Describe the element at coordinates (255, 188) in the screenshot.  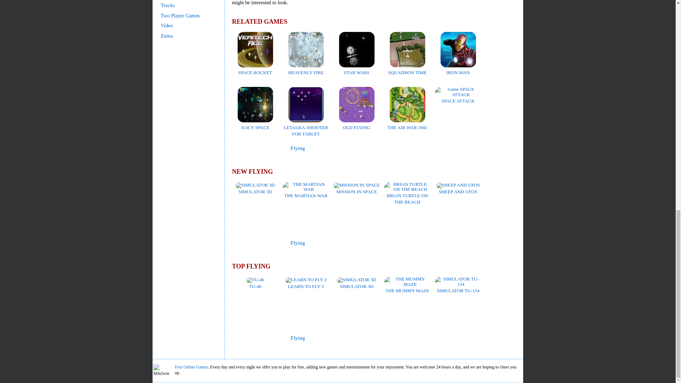
I see `SIMULATOR 3D` at that location.